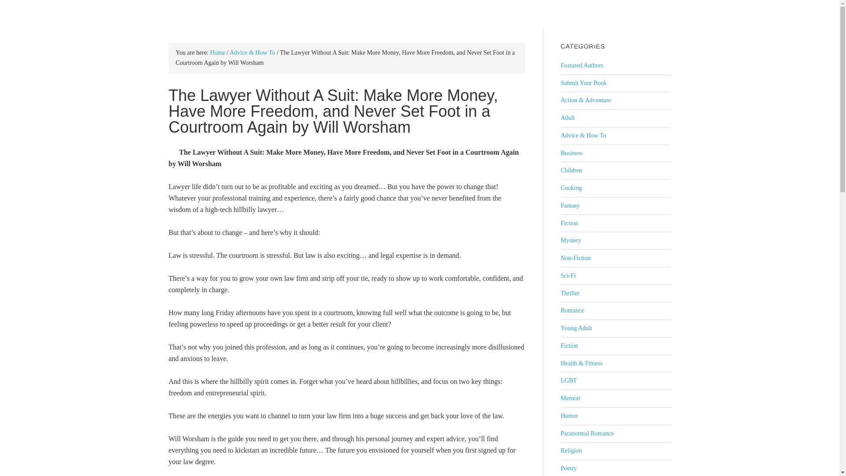  What do you see at coordinates (582, 65) in the screenshot?
I see `Featured Authors` at bounding box center [582, 65].